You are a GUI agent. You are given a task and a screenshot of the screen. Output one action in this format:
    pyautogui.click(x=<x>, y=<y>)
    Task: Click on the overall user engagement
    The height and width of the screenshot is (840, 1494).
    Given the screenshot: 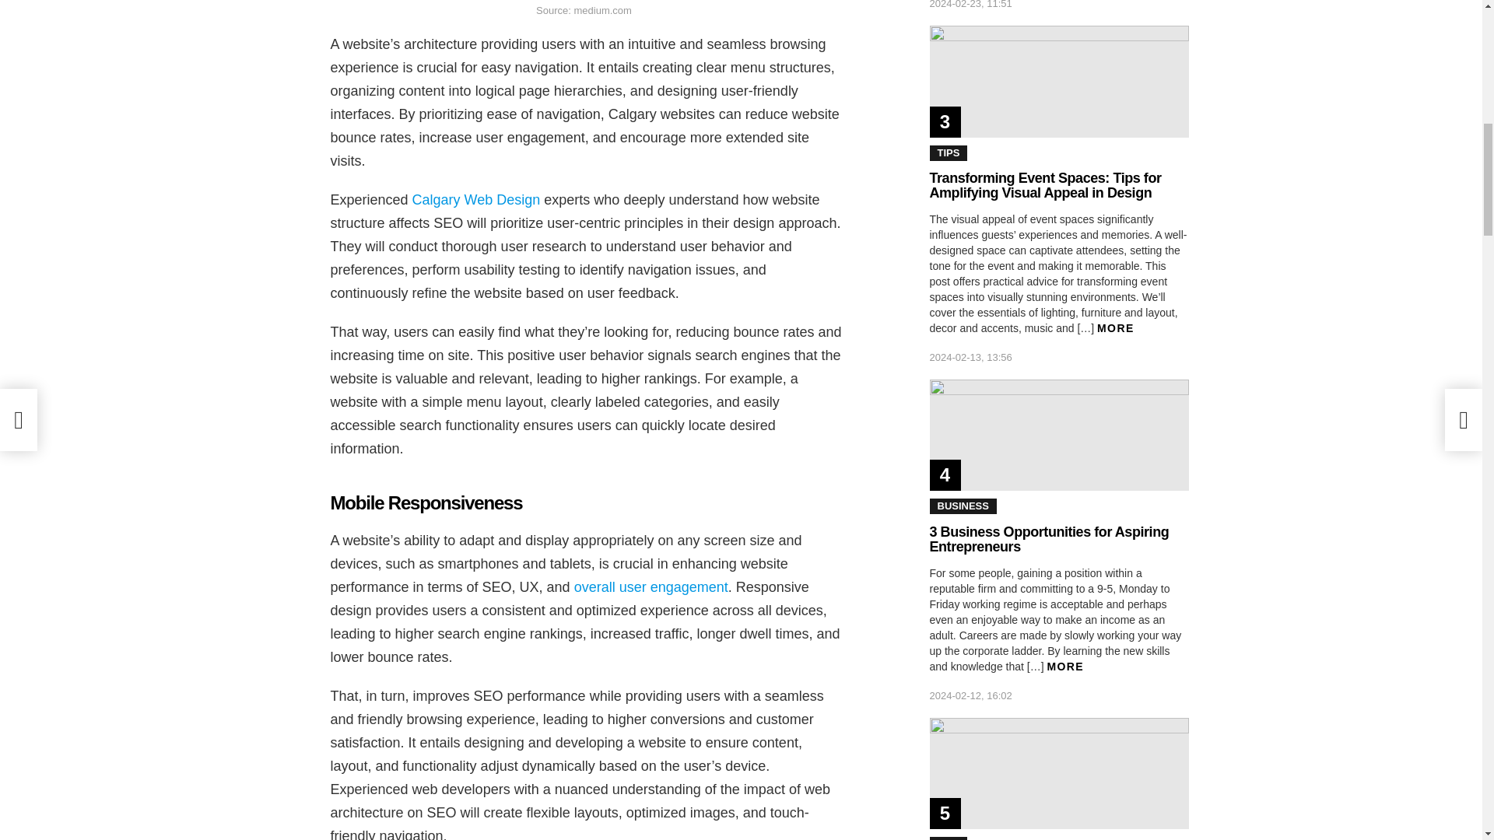 What is the action you would take?
    pyautogui.click(x=651, y=586)
    